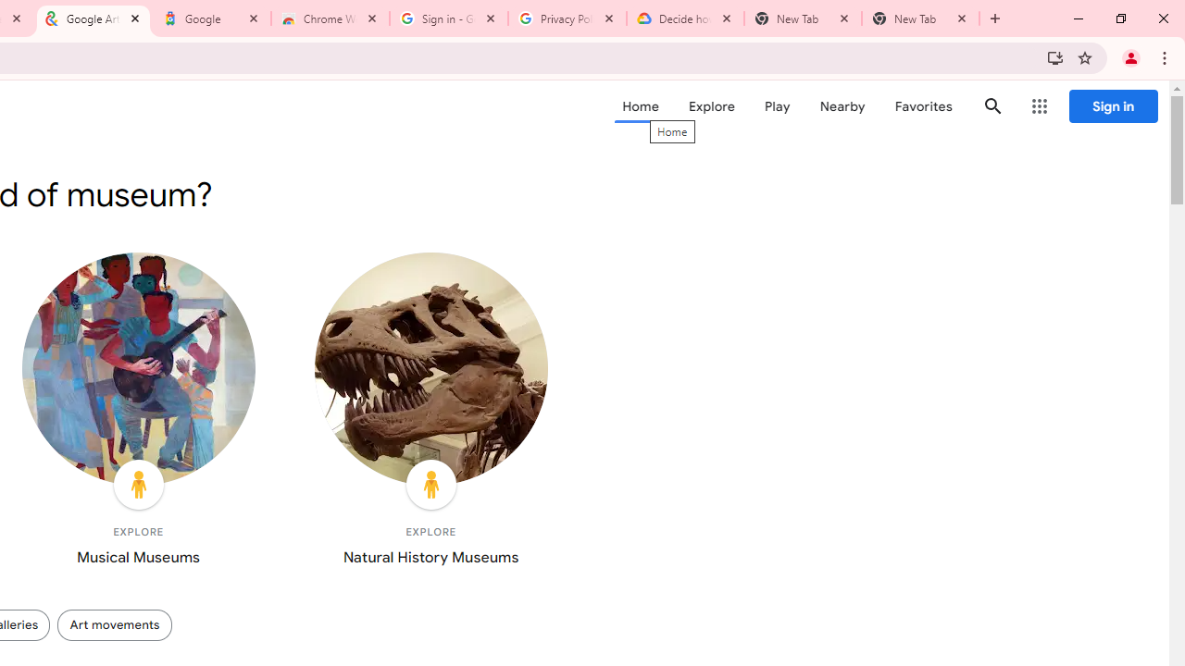  What do you see at coordinates (920, 18) in the screenshot?
I see `New Tab` at bounding box center [920, 18].